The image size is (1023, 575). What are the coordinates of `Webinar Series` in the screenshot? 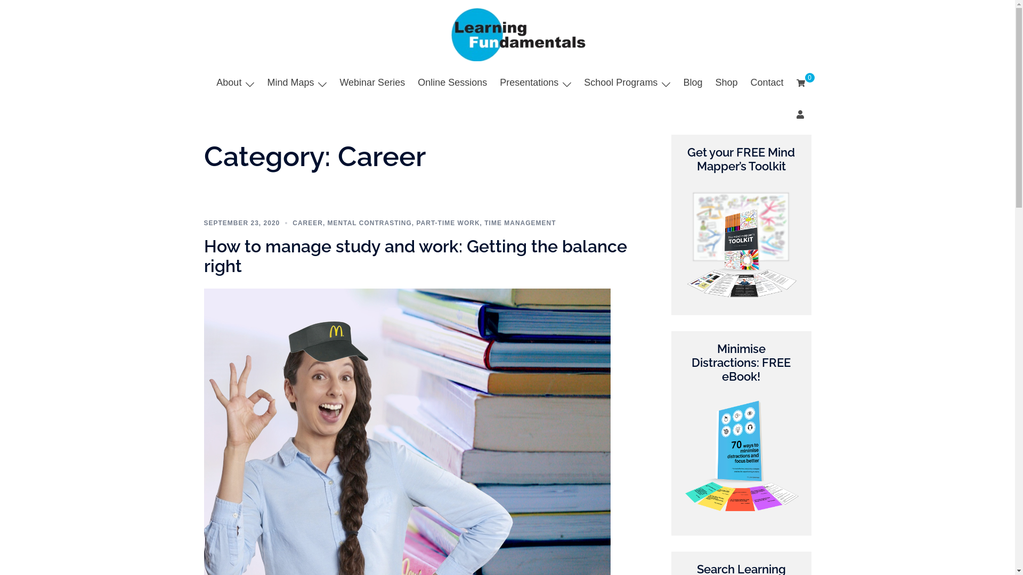 It's located at (372, 83).